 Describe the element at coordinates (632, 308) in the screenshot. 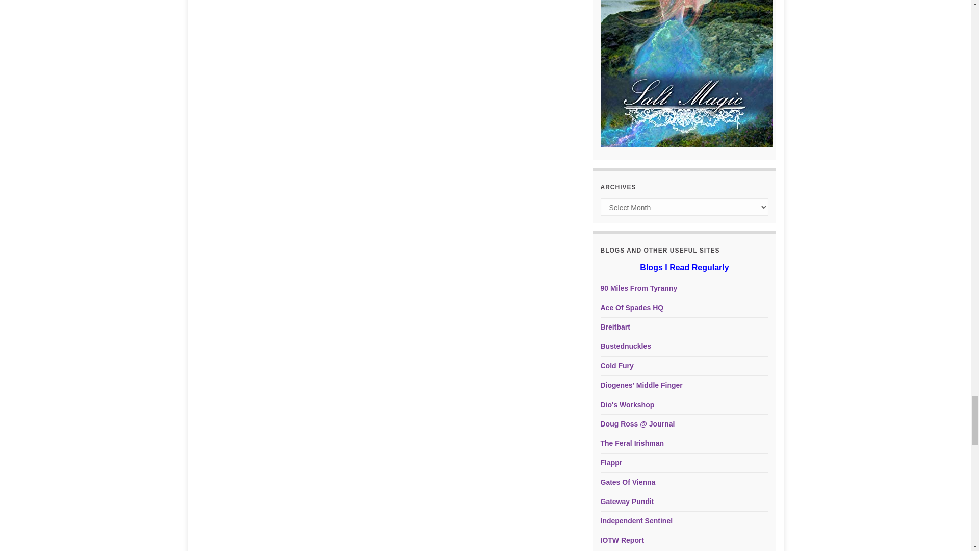

I see `Ace Of Spades HQ` at that location.